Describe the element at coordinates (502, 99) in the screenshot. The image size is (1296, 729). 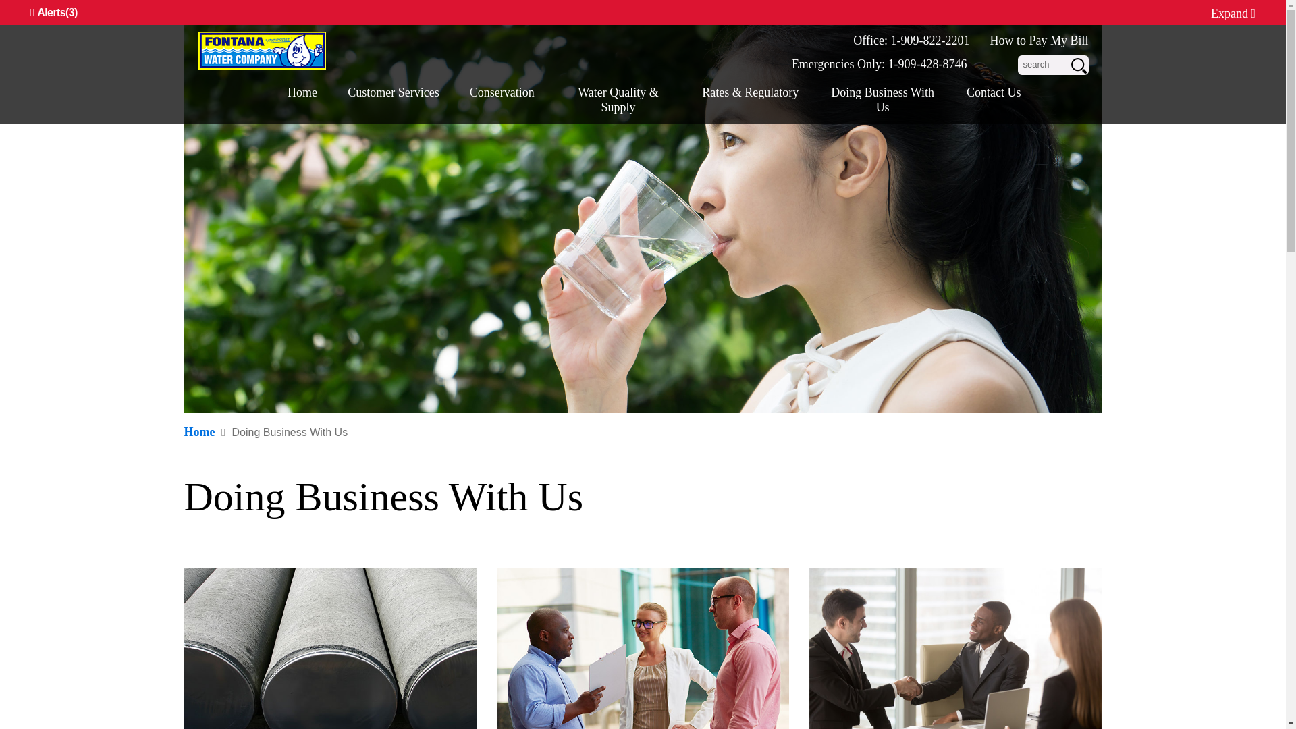
I see `Conservation` at that location.